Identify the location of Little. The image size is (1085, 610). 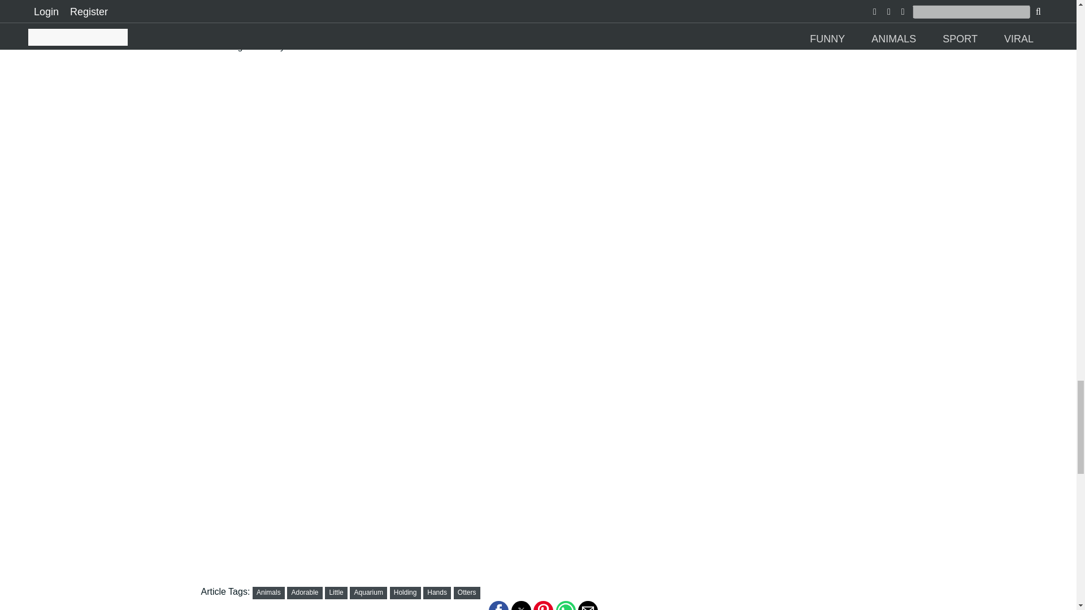
(336, 592).